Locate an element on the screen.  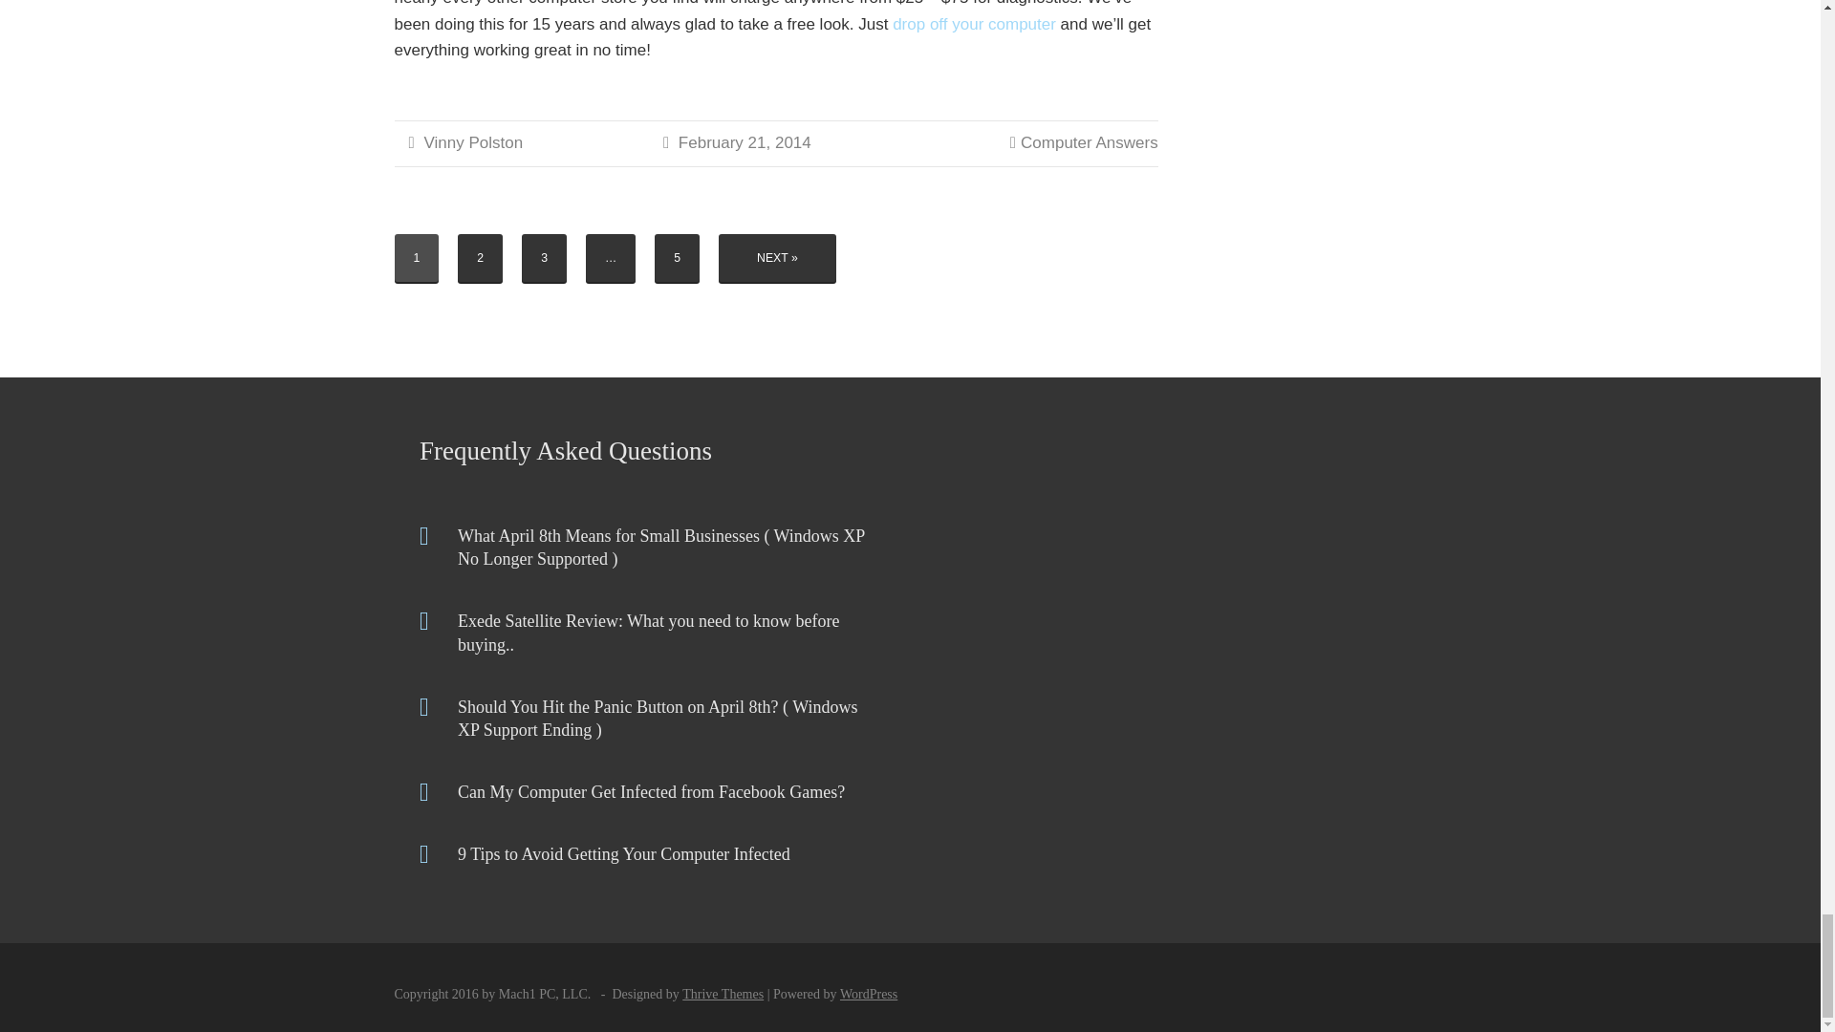
2 is located at coordinates (480, 258).